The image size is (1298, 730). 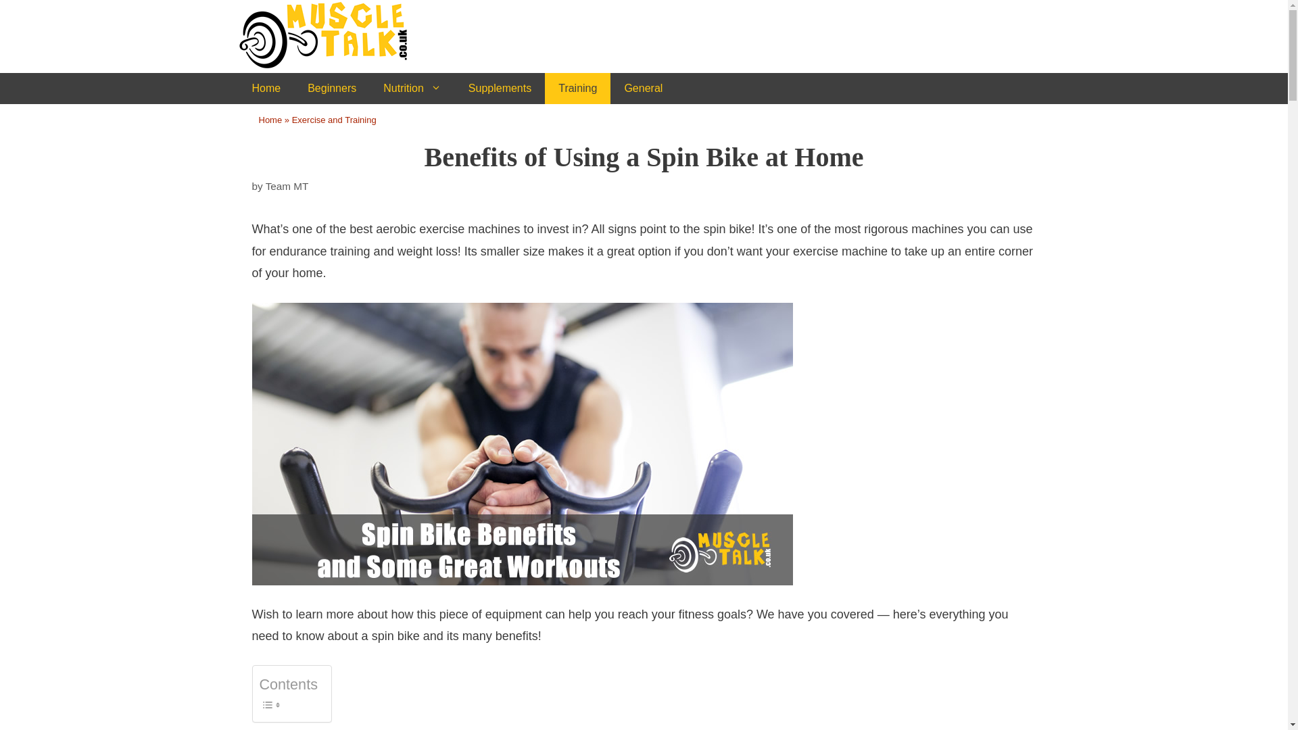 What do you see at coordinates (339, 35) in the screenshot?
I see `MuscleTalk` at bounding box center [339, 35].